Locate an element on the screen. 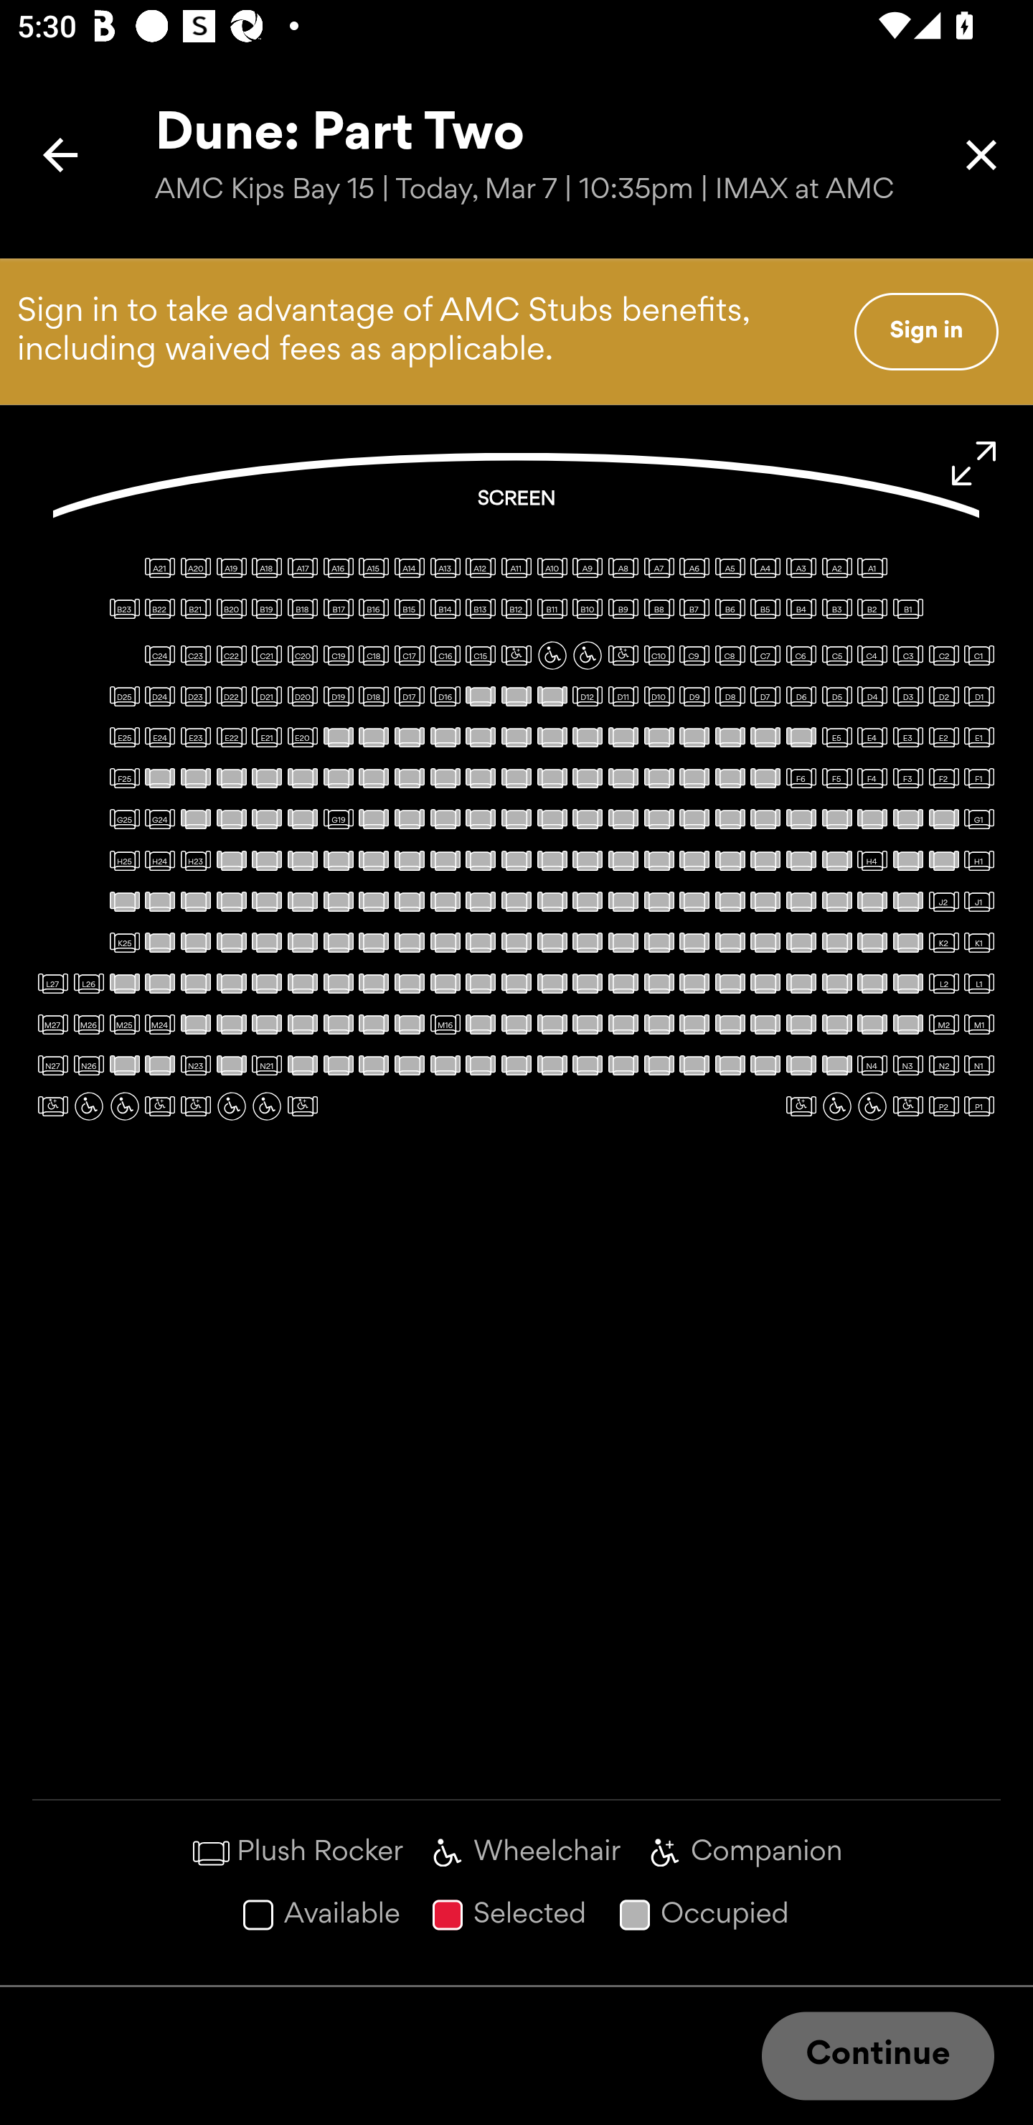 The image size is (1033, 2125). B9, Regular seat, available is located at coordinates (623, 609).